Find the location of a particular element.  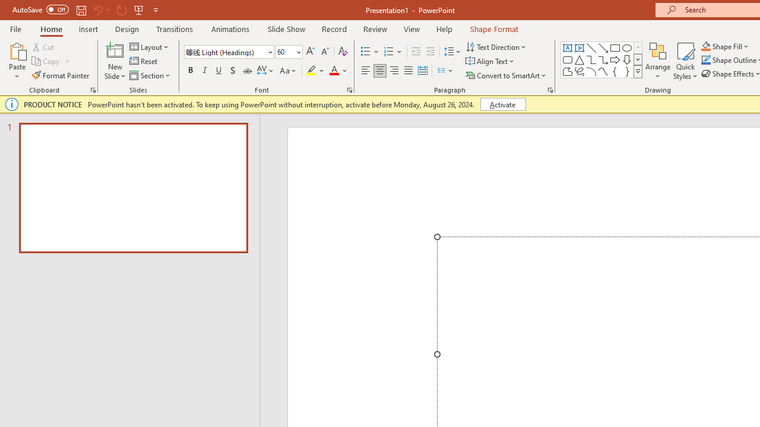

Connector: Elbow Arrow is located at coordinates (603, 59).